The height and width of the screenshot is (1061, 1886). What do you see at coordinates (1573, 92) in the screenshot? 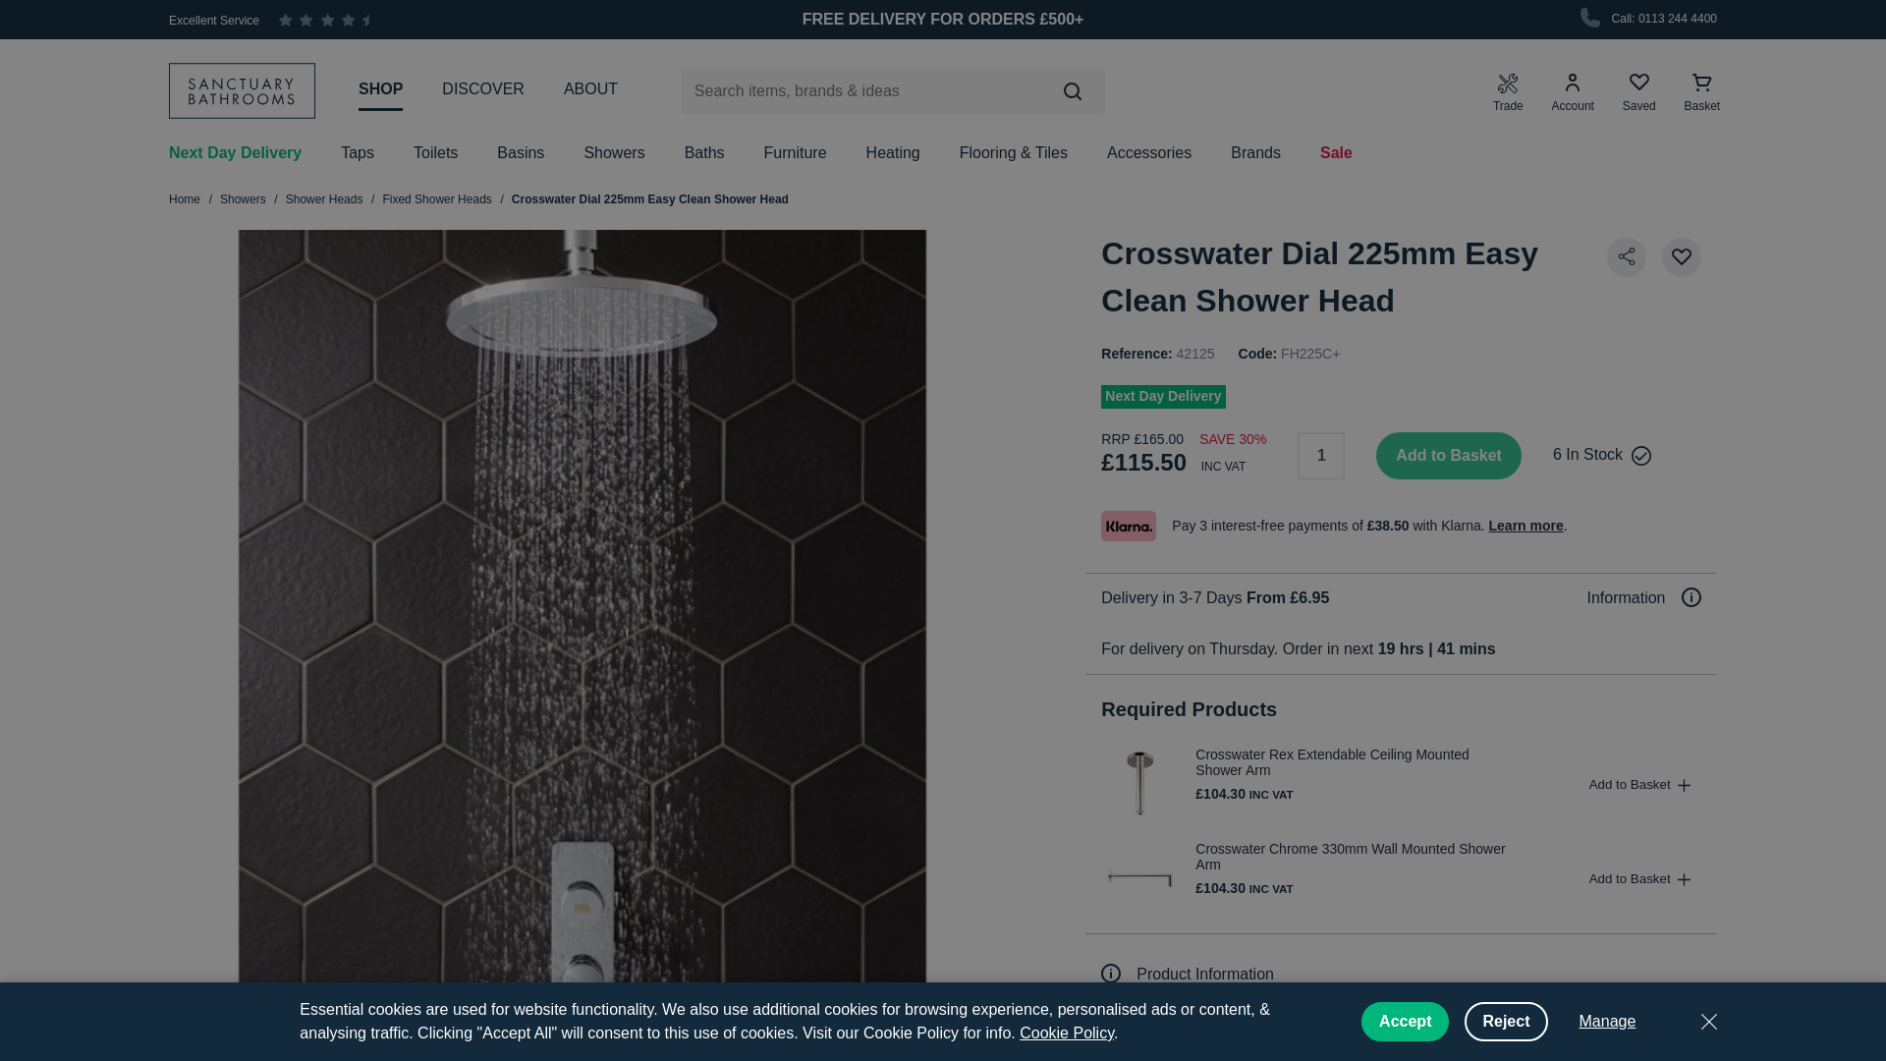
I see `Account` at bounding box center [1573, 92].